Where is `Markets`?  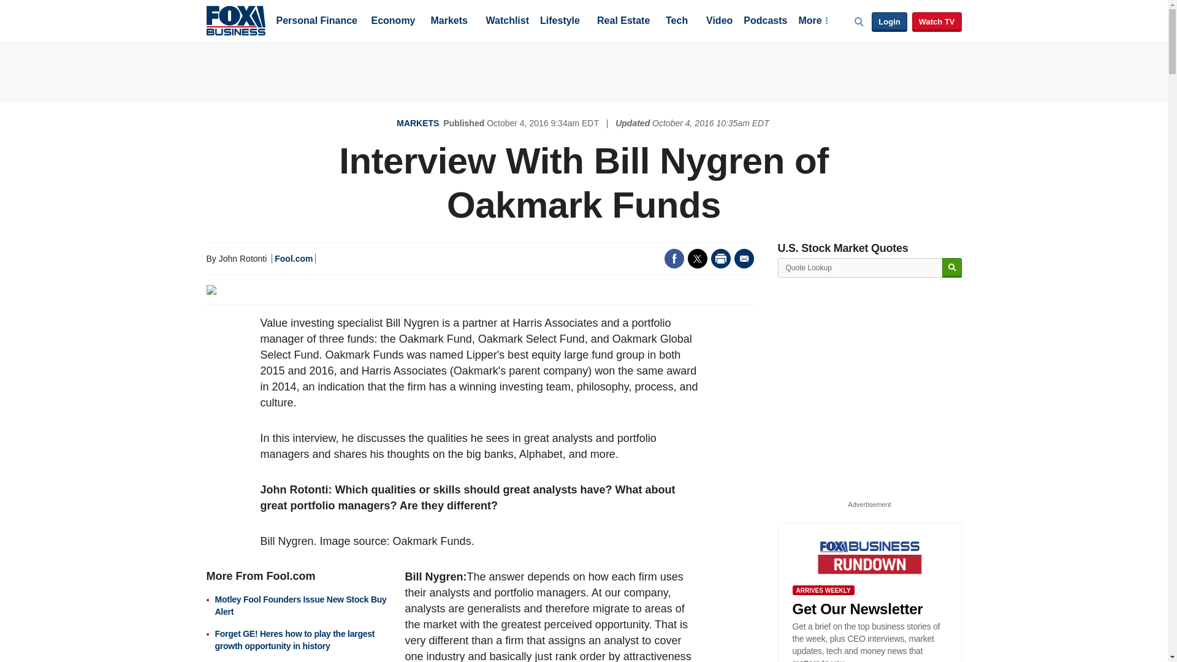 Markets is located at coordinates (449, 21).